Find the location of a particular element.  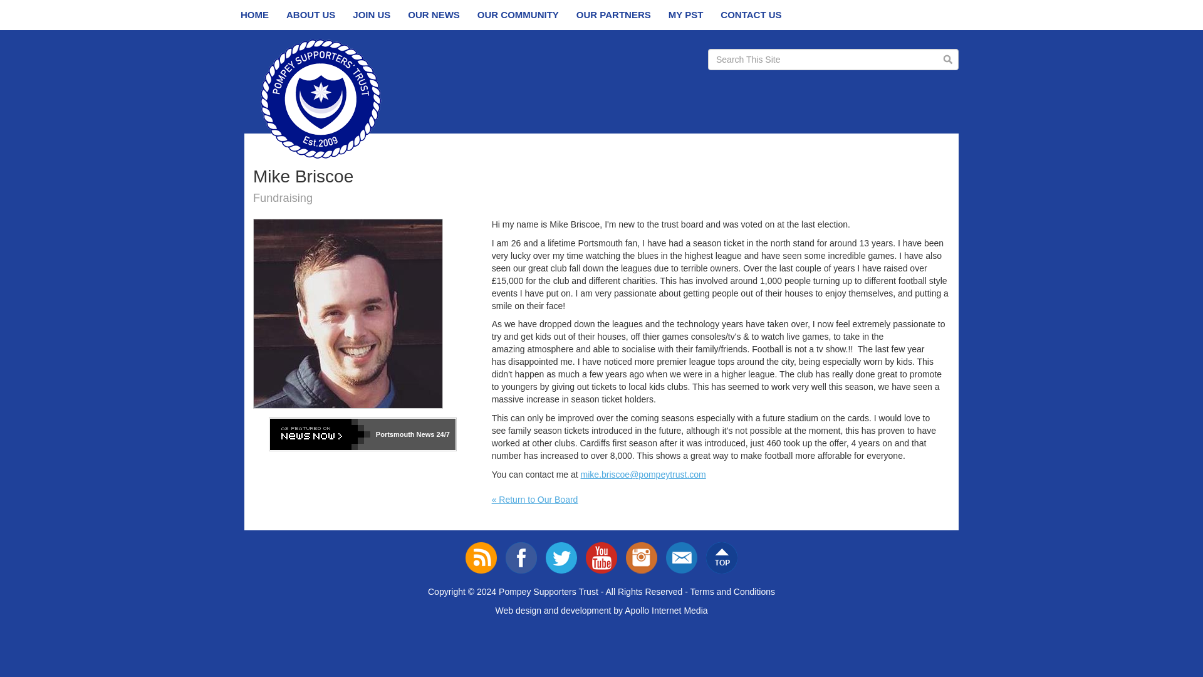

CONTACT US is located at coordinates (751, 15).